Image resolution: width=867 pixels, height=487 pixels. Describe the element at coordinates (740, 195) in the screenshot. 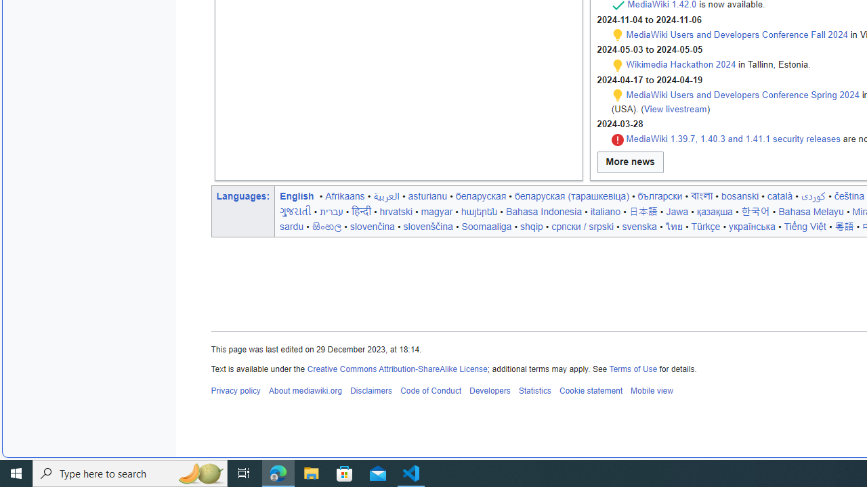

I see `bosanski` at that location.